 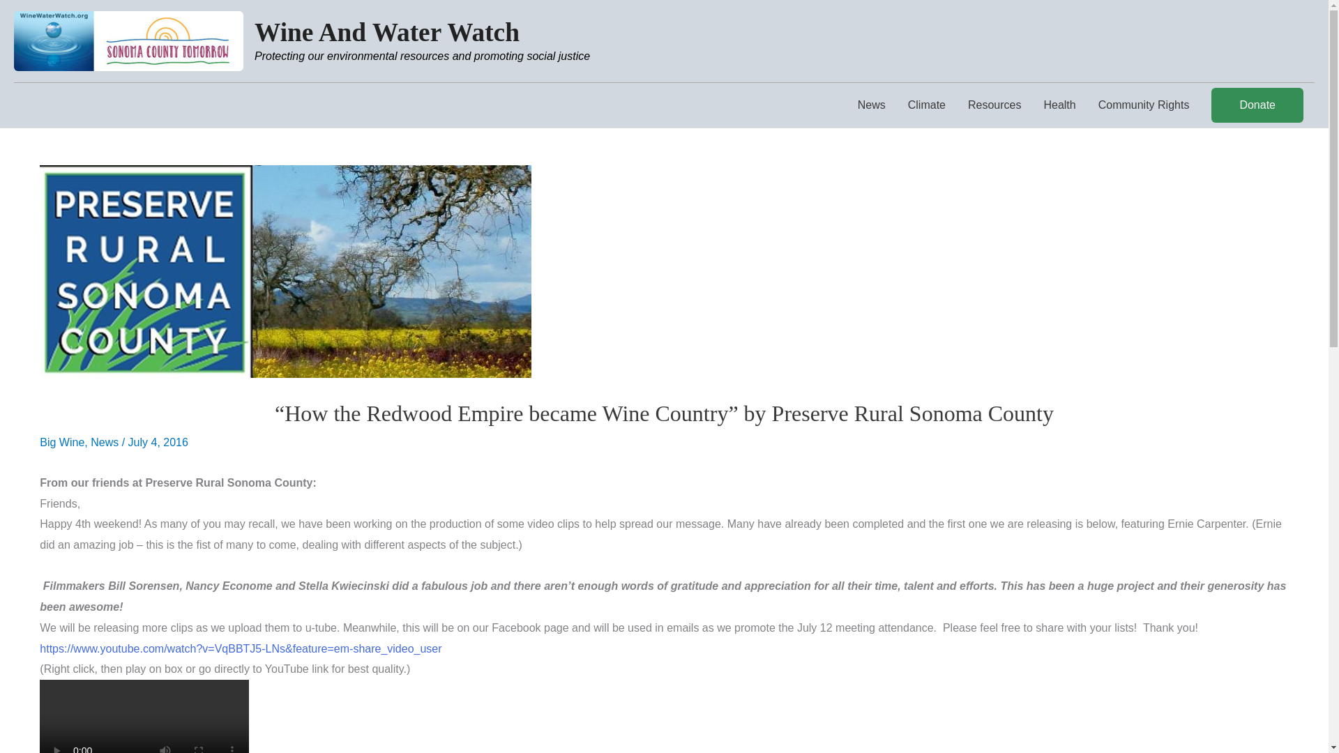 I want to click on Big Wine, so click(x=61, y=442).